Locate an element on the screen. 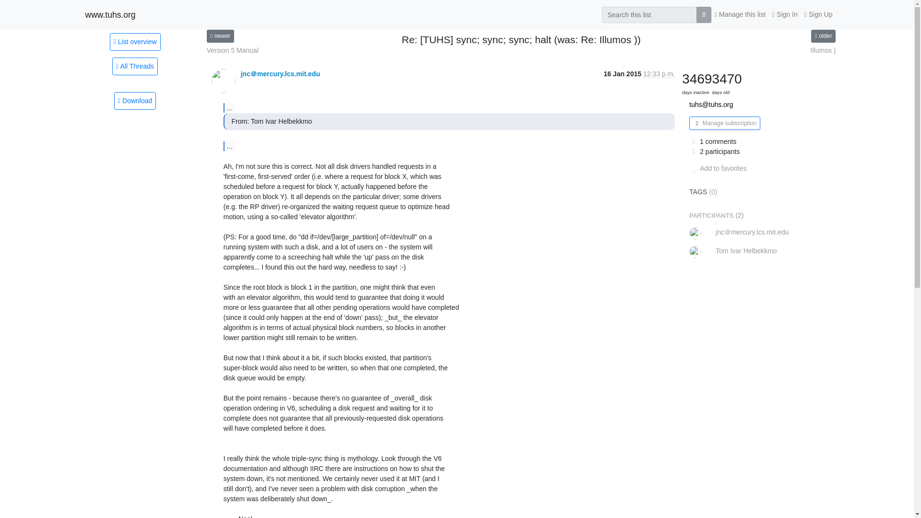 The height and width of the screenshot is (518, 921). older is located at coordinates (823, 35).